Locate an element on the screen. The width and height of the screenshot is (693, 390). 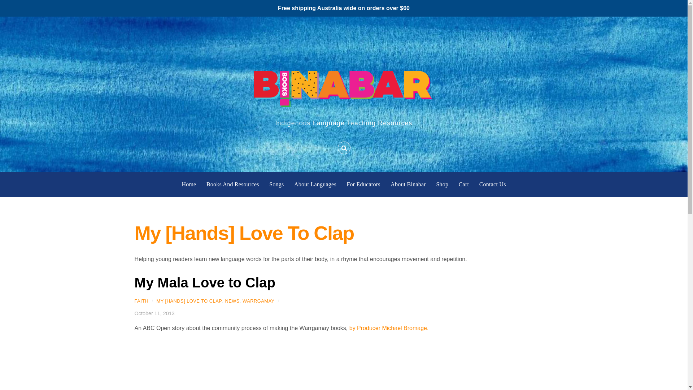
ABC Open  is located at coordinates (389, 328).